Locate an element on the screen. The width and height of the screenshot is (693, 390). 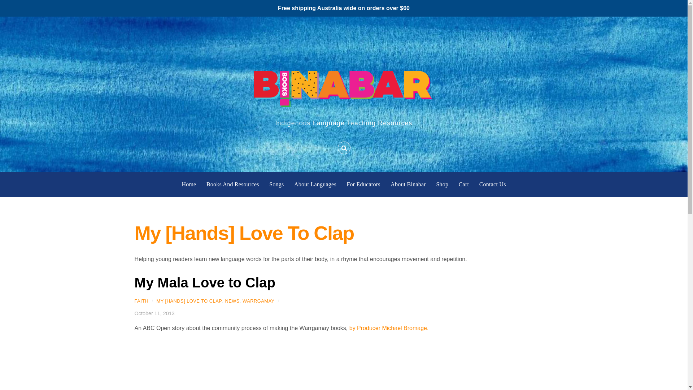
ABC Open  is located at coordinates (389, 328).